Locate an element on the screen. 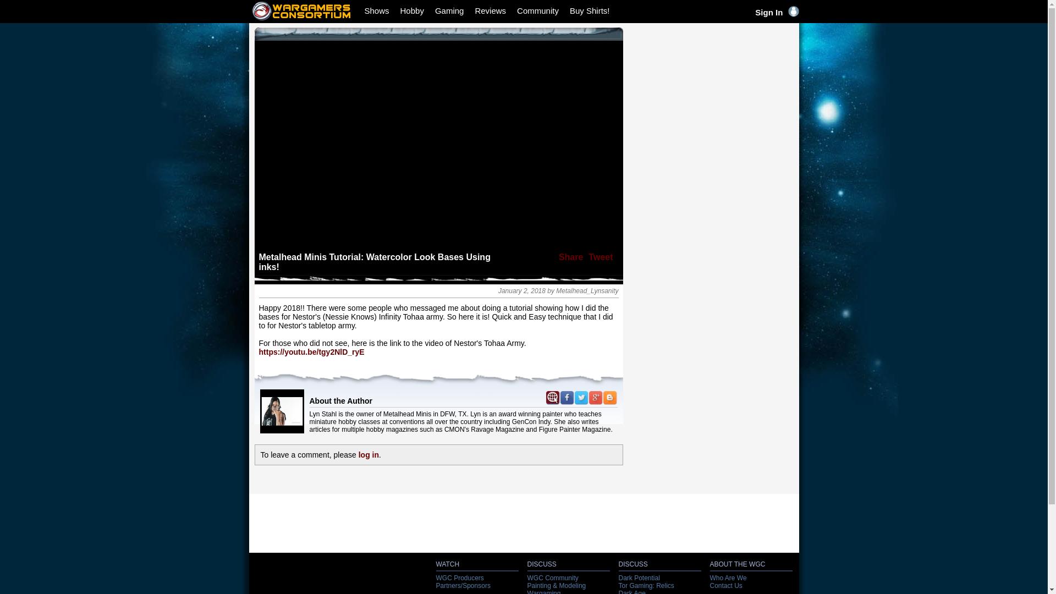 Image resolution: width=1056 pixels, height=594 pixels. Shows is located at coordinates (376, 10).